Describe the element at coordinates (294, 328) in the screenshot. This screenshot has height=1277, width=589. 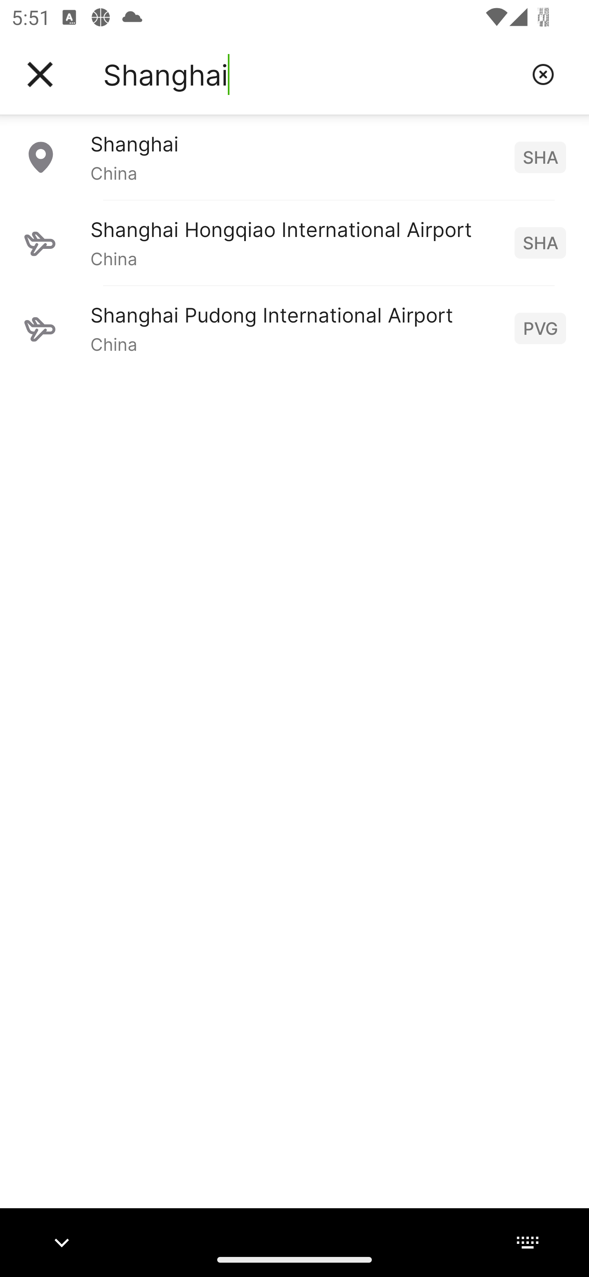
I see `Shanghai Pudong International Airport China PVG` at that location.